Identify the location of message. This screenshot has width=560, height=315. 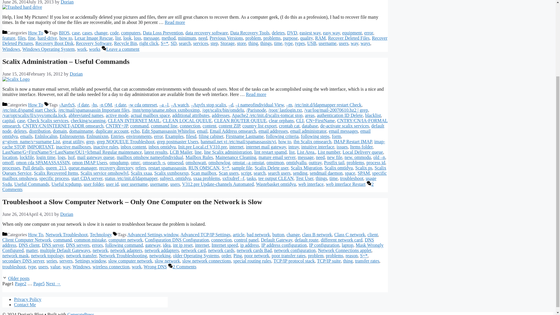
(151, 38).